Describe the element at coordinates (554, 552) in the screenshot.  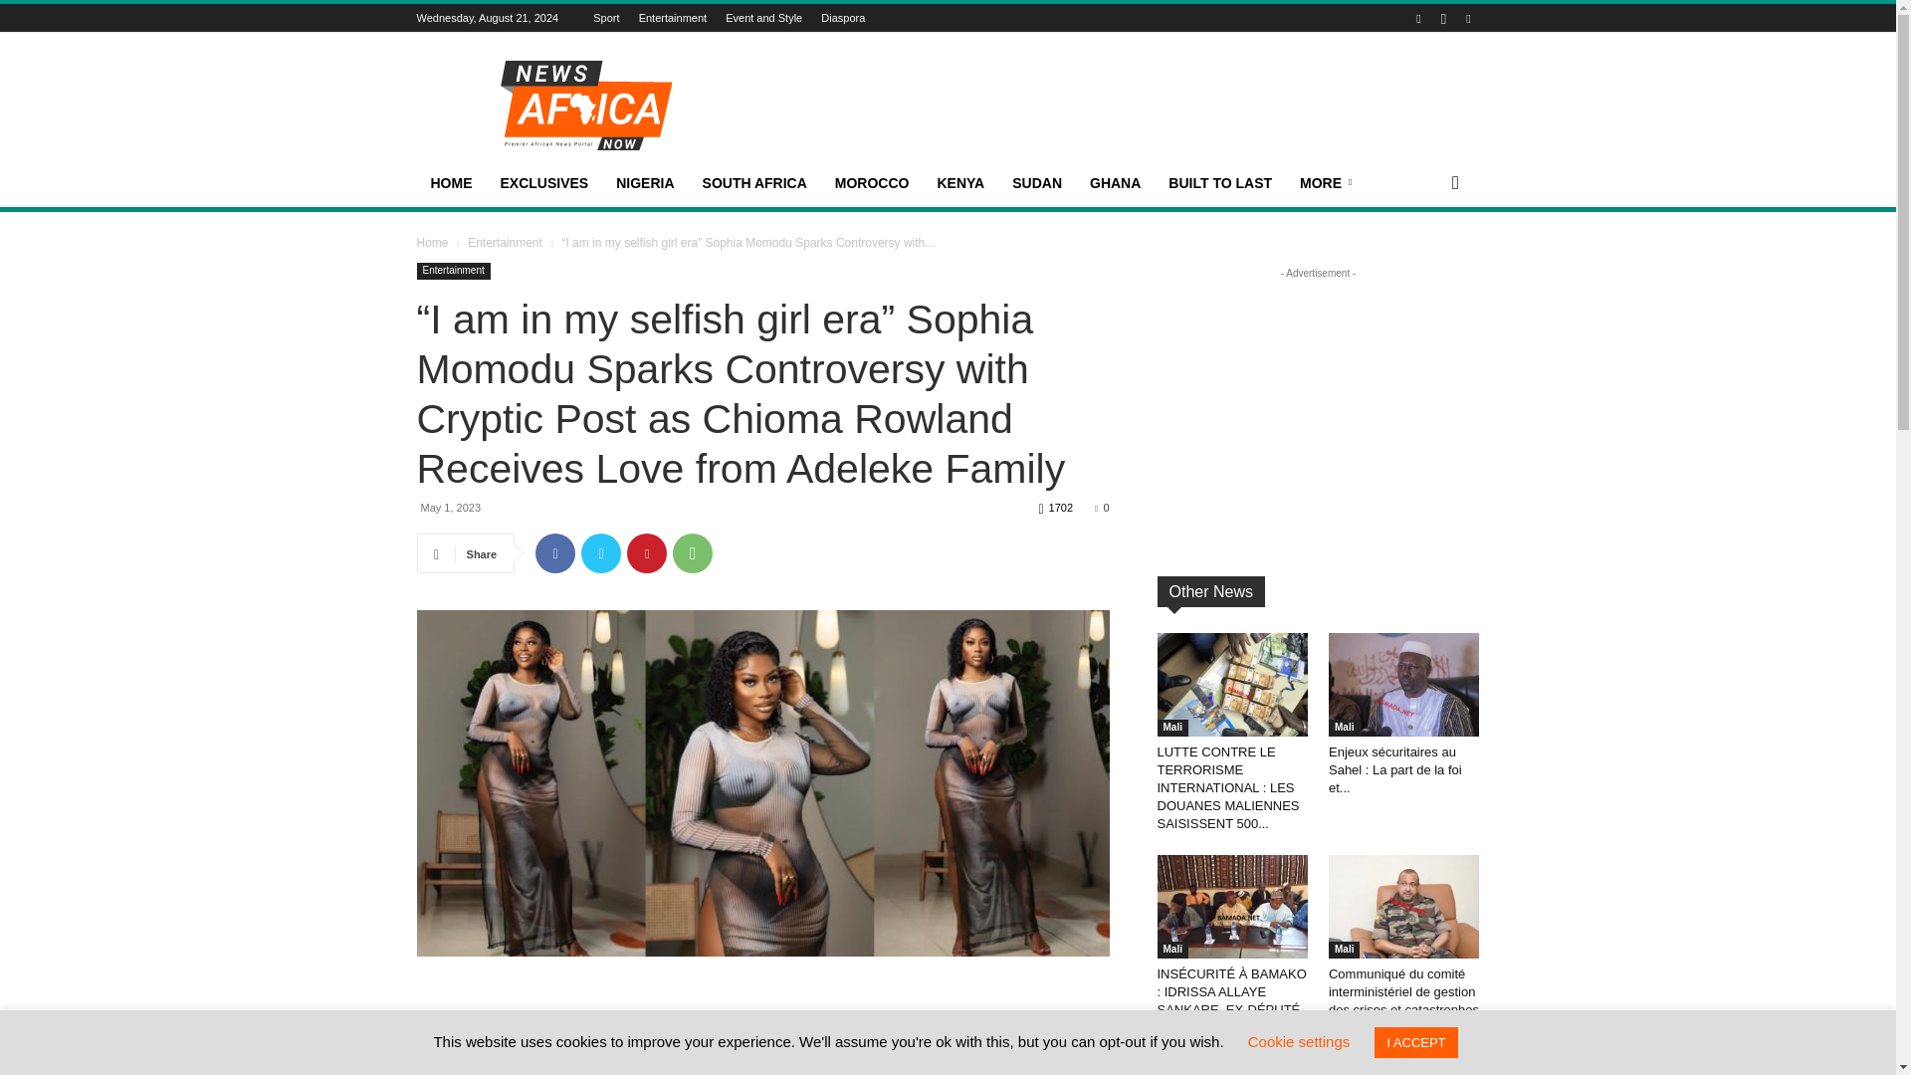
I see `Facebook` at that location.